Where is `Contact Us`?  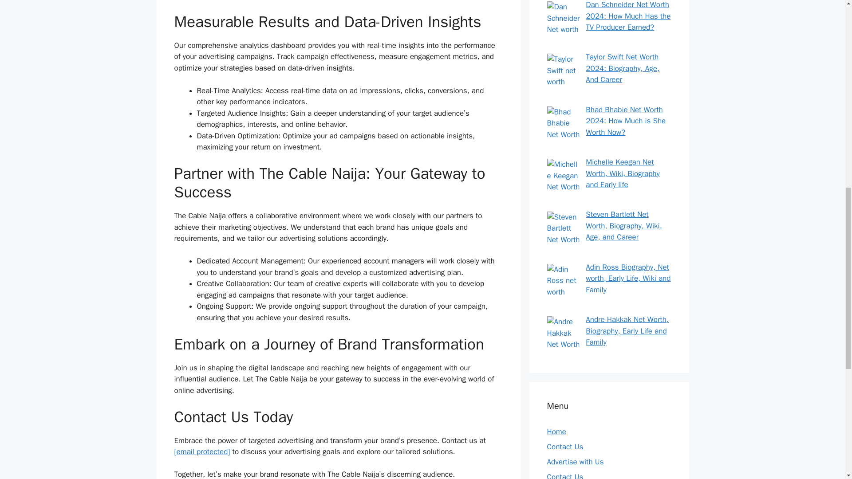
Contact Us is located at coordinates (564, 475).